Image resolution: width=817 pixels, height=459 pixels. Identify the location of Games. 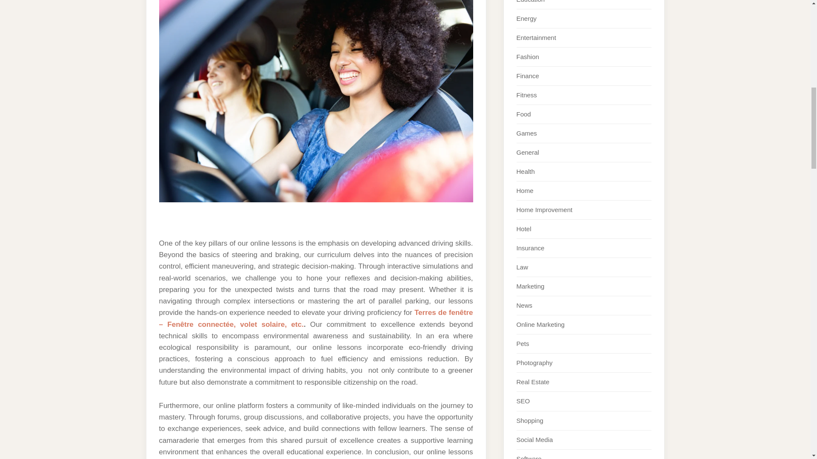
(526, 133).